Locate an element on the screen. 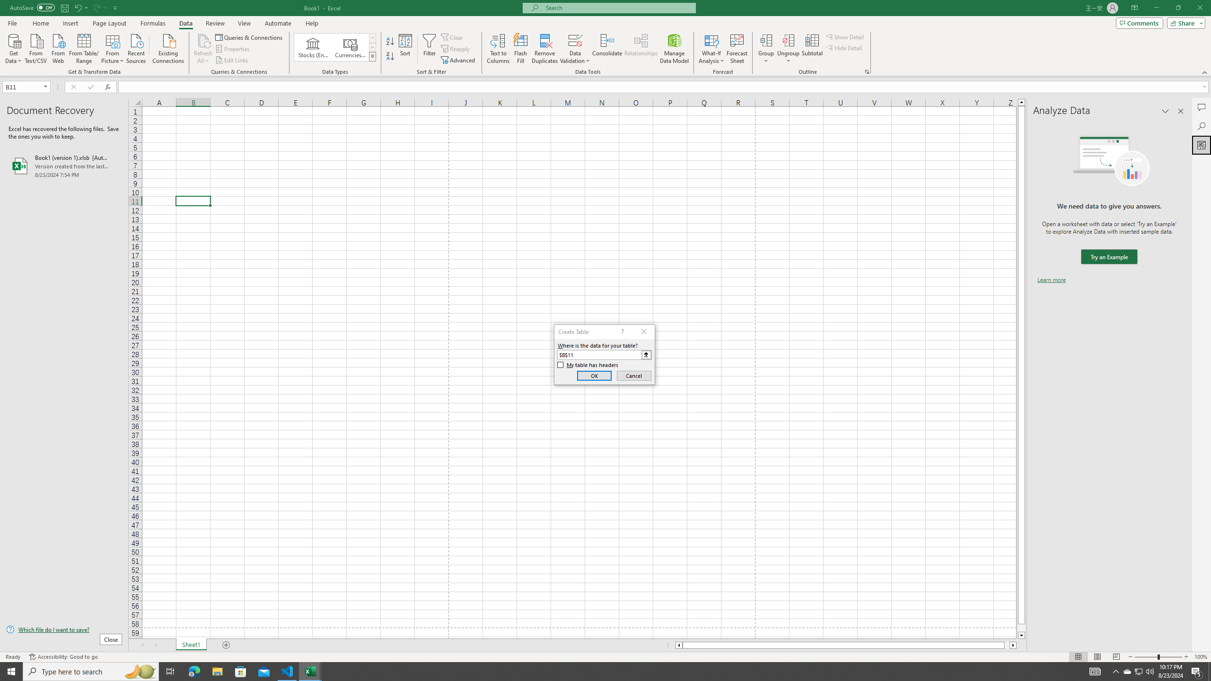 The width and height of the screenshot is (1211, 681). Subtotal is located at coordinates (812, 49).